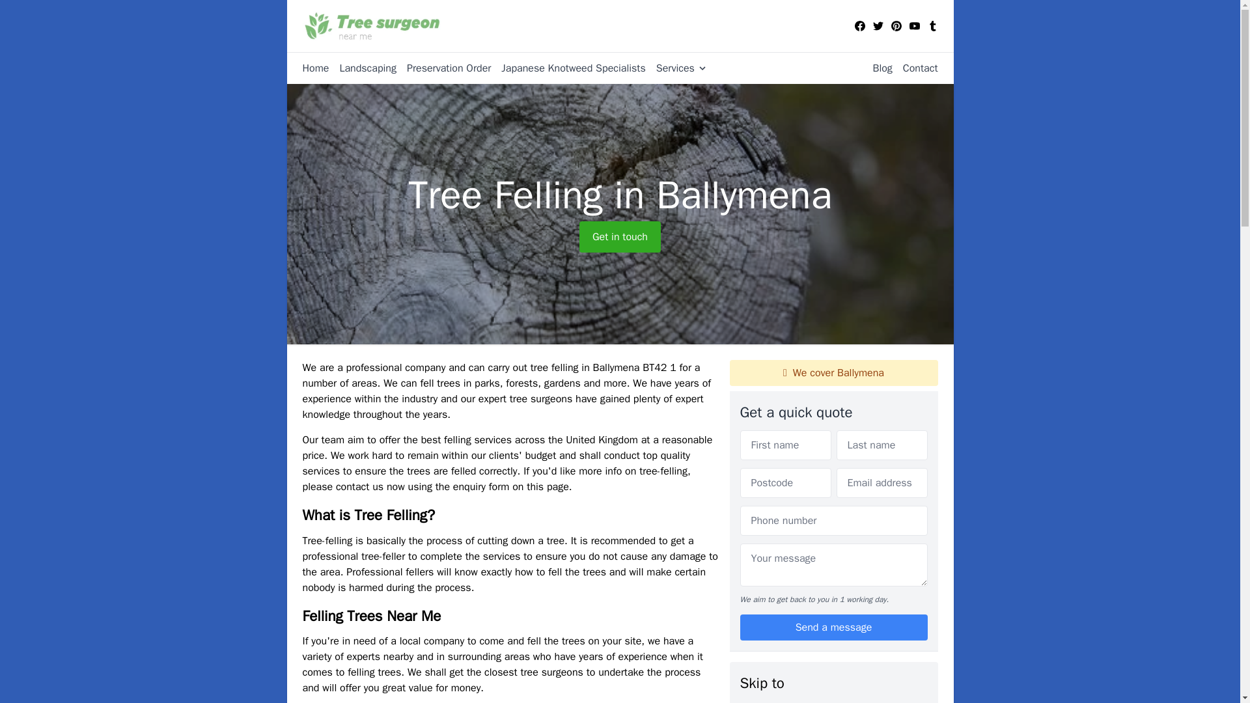 This screenshot has width=1250, height=703. Describe the element at coordinates (915, 68) in the screenshot. I see `Contact` at that location.